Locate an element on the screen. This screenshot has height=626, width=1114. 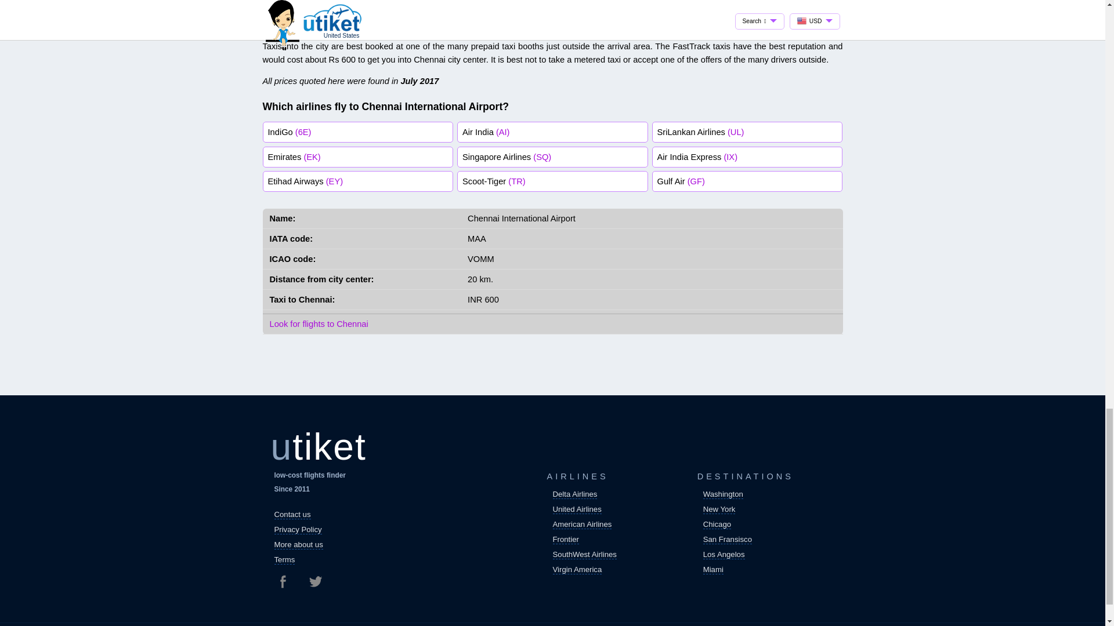
Utiket on Twitter is located at coordinates (314, 581).